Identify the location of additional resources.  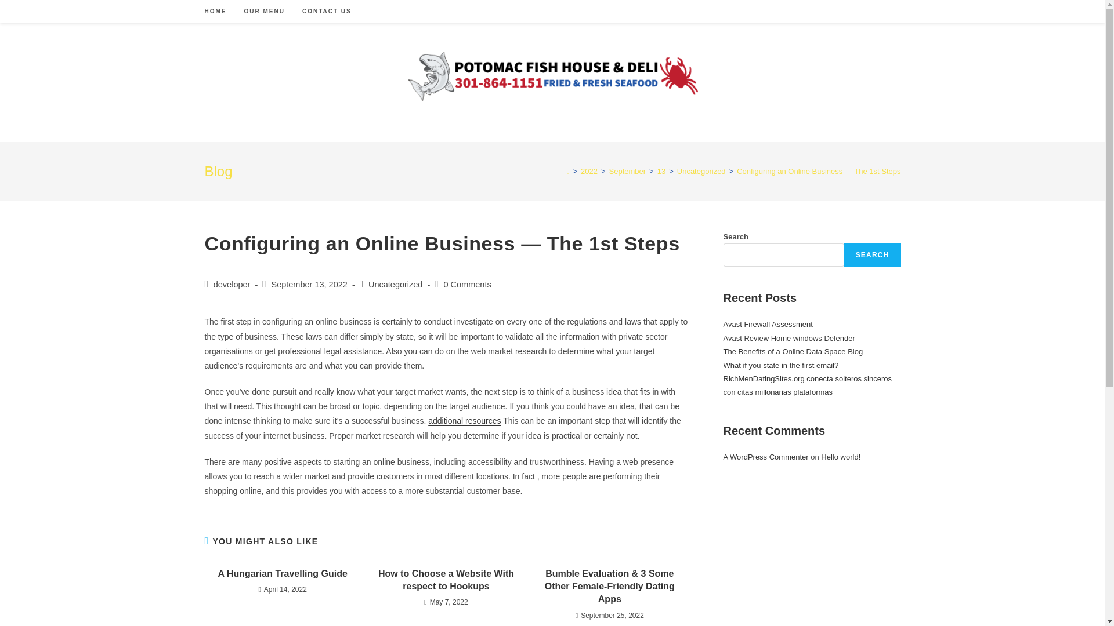
(464, 421).